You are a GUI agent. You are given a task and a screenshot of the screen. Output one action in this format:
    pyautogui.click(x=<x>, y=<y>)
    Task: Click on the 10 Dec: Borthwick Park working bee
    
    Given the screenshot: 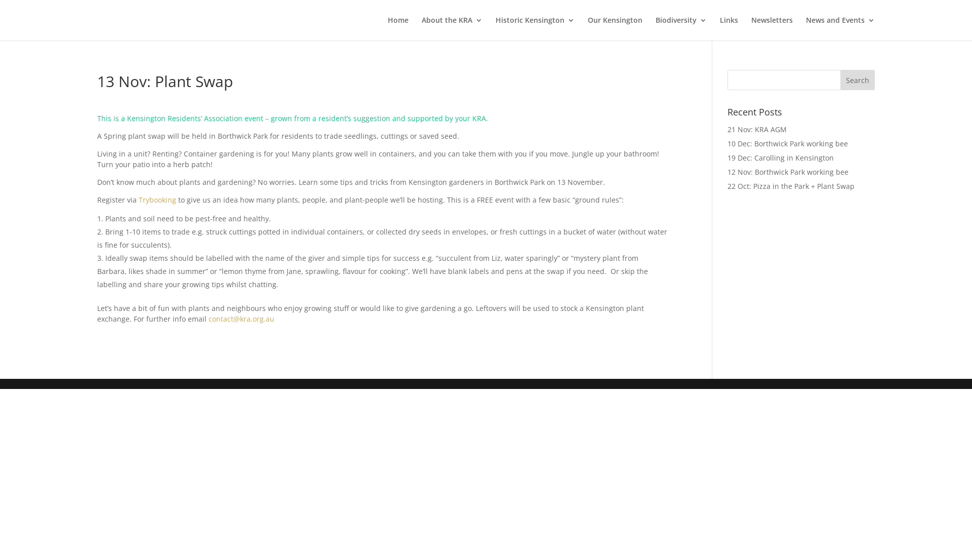 What is the action you would take?
    pyautogui.click(x=788, y=144)
    